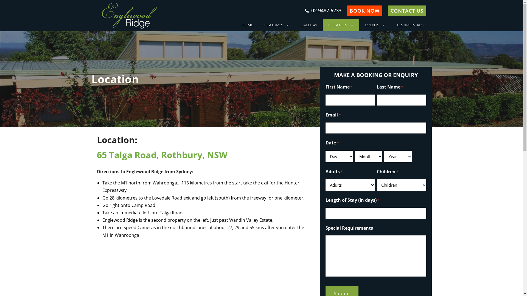 This screenshot has width=527, height=296. Describe the element at coordinates (309, 25) in the screenshot. I see `GALLERY` at that location.